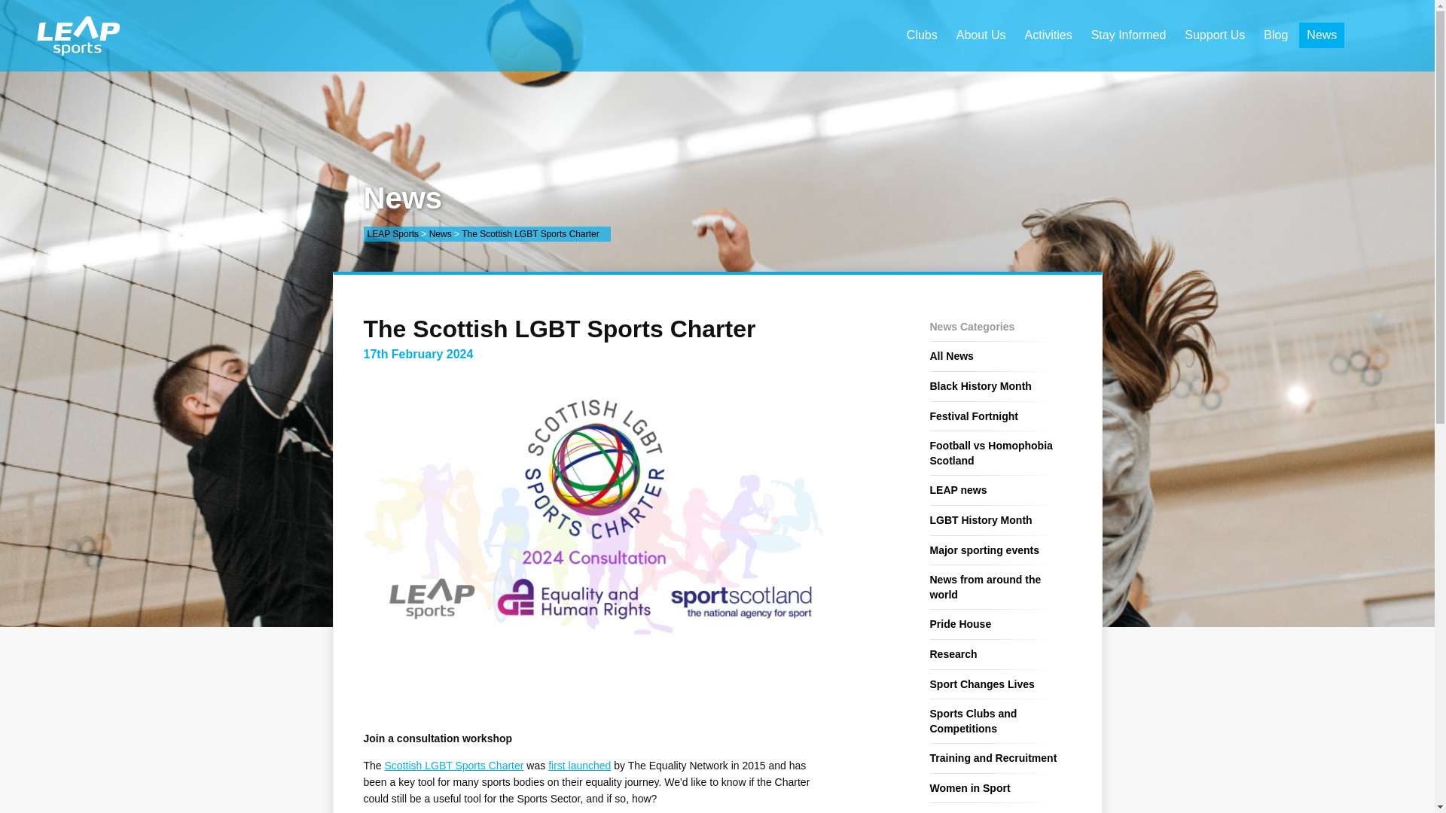  I want to click on Activities, so click(1048, 35).